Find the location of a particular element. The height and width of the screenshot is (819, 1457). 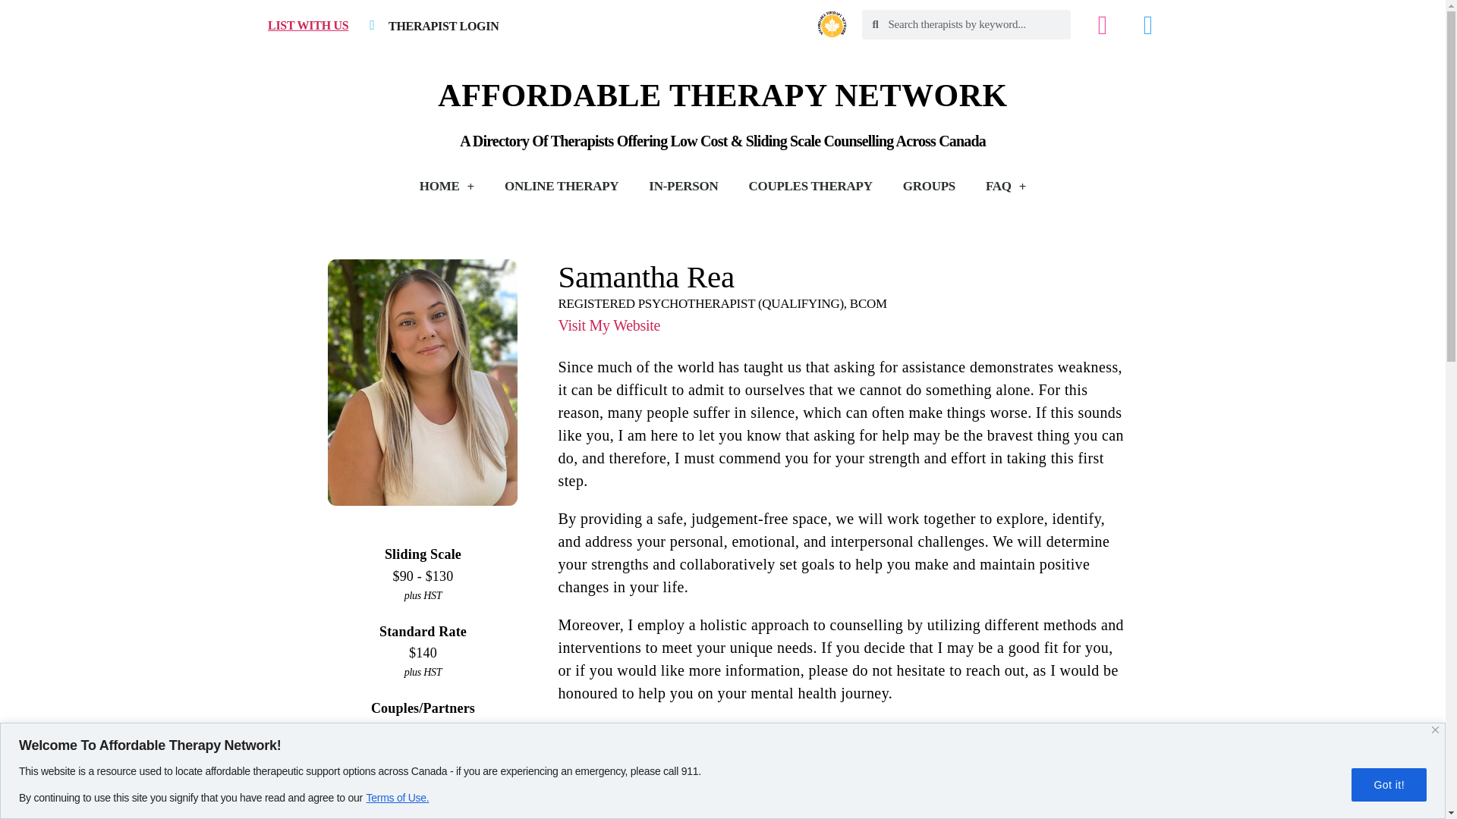

Terms of Use. is located at coordinates (398, 796).